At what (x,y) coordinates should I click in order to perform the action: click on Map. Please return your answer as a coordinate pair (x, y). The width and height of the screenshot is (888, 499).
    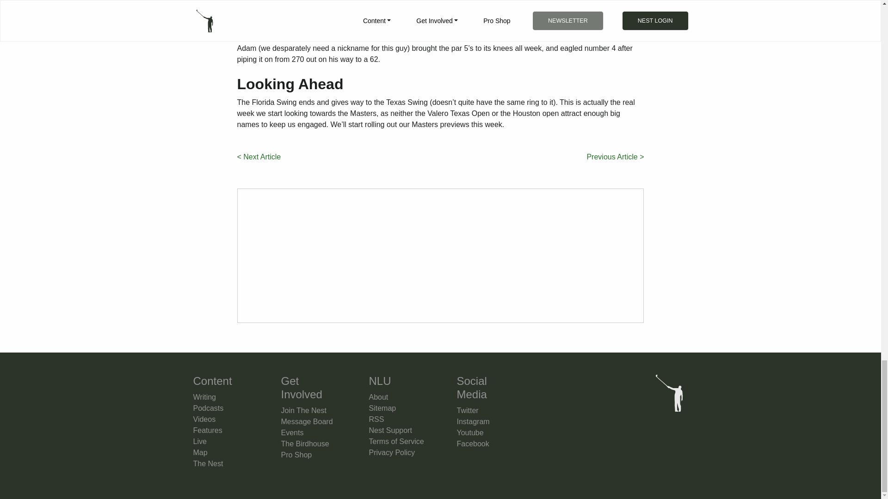
    Looking at the image, I should click on (201, 452).